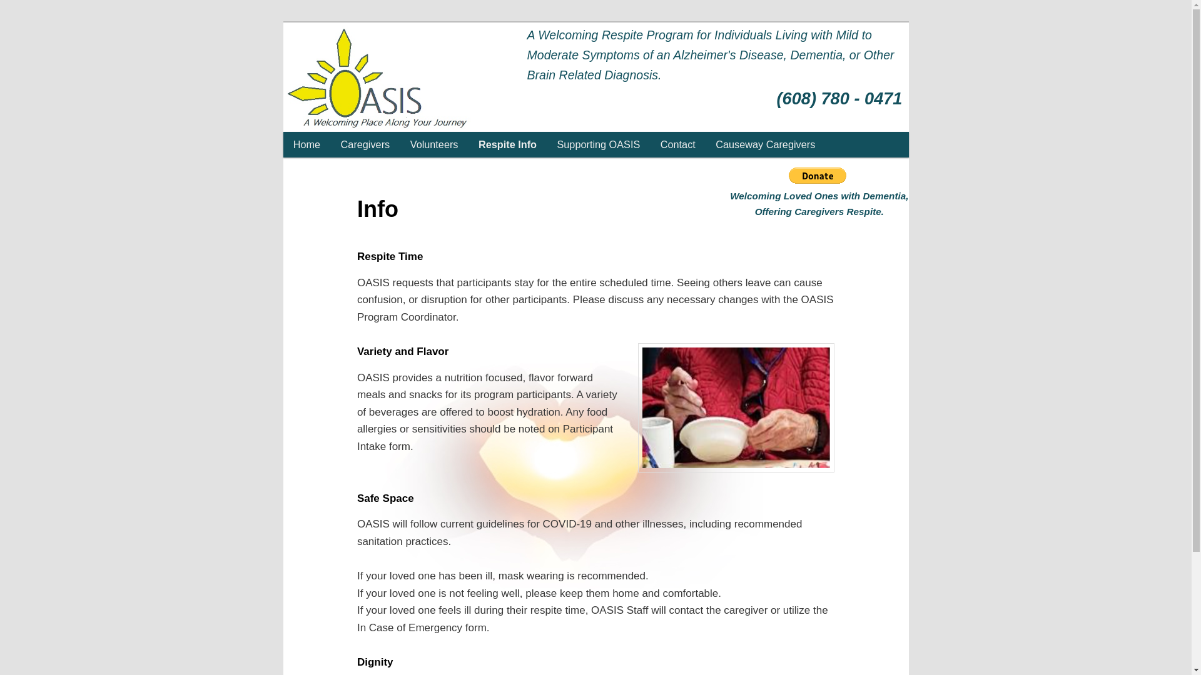  I want to click on Causeway Caregivers, so click(766, 144).